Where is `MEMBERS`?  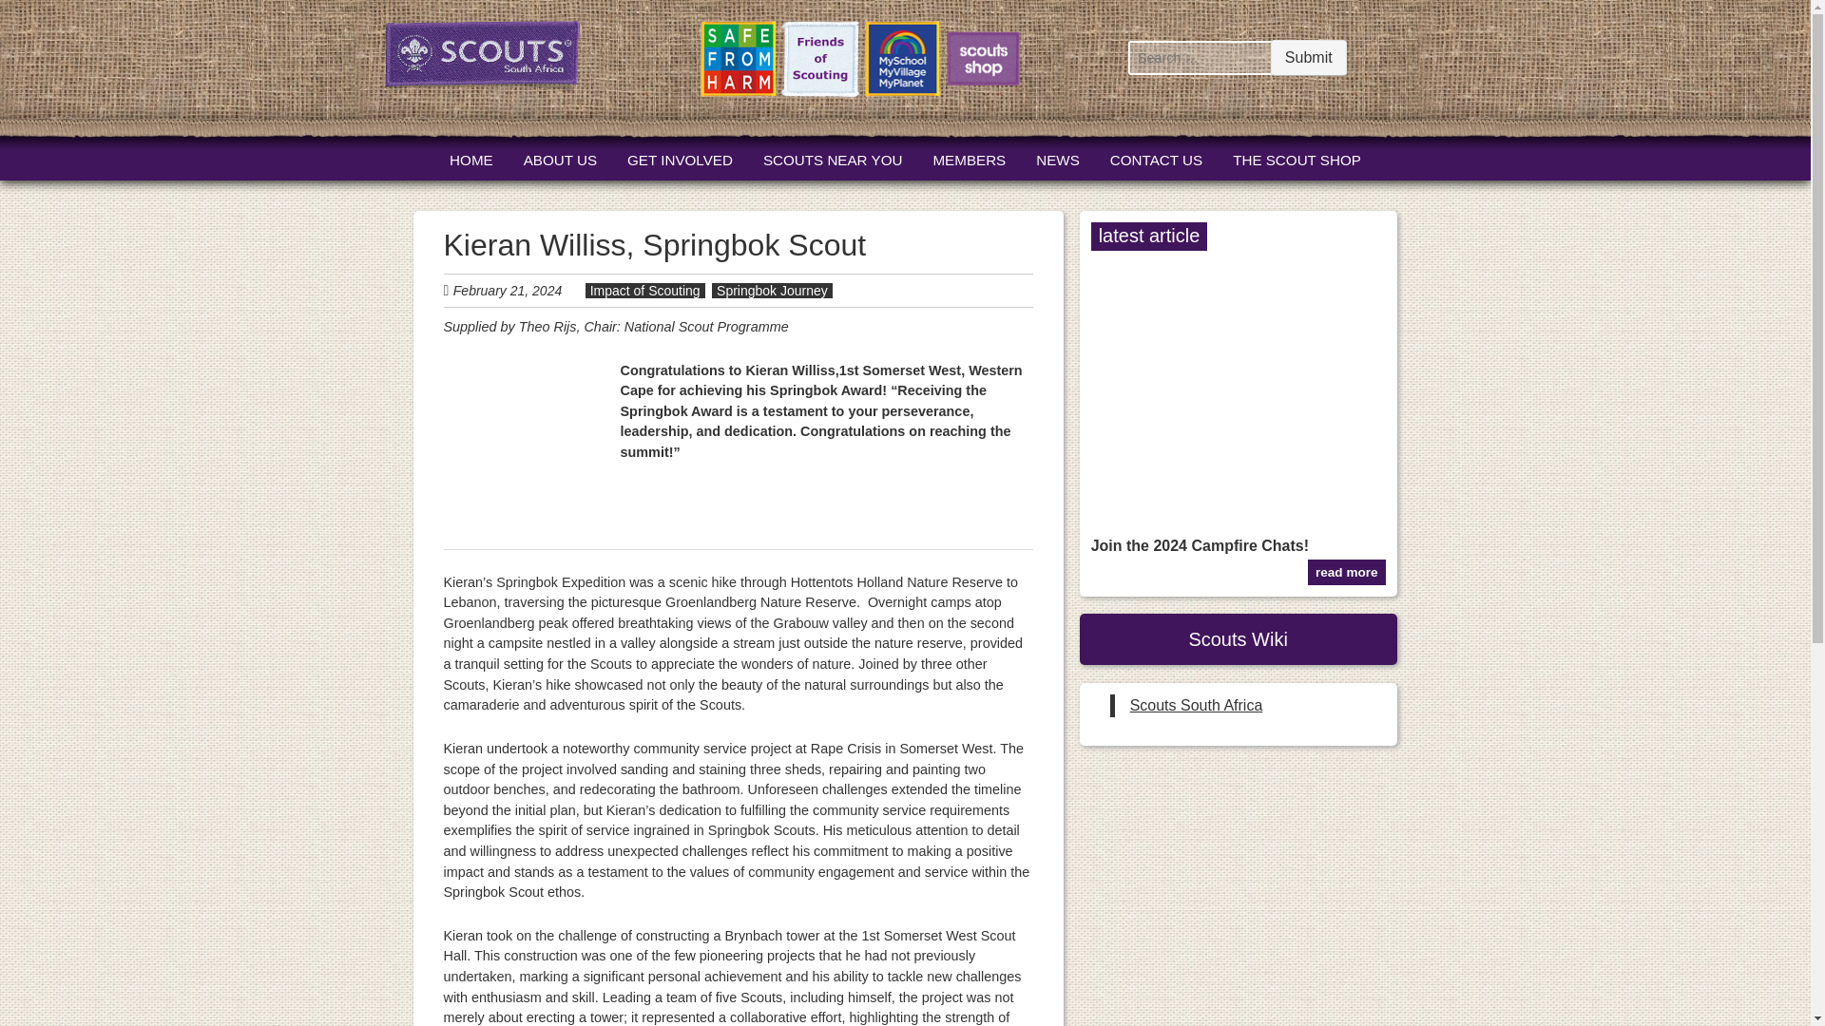 MEMBERS is located at coordinates (969, 161).